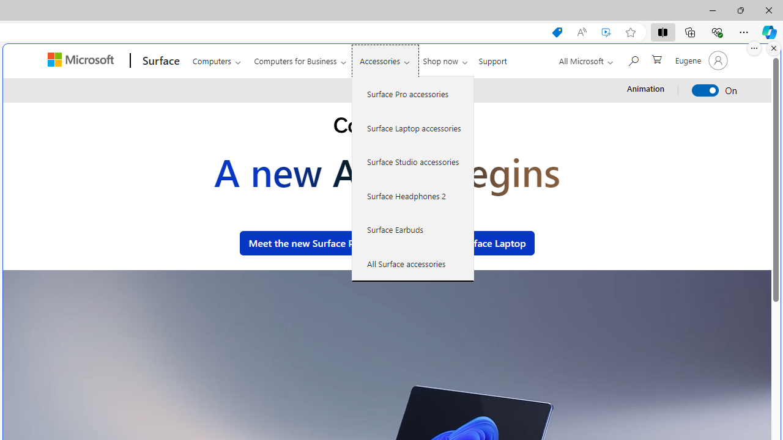 The height and width of the screenshot is (440, 783). I want to click on Meet the new Surface Laptop, so click(461, 243).